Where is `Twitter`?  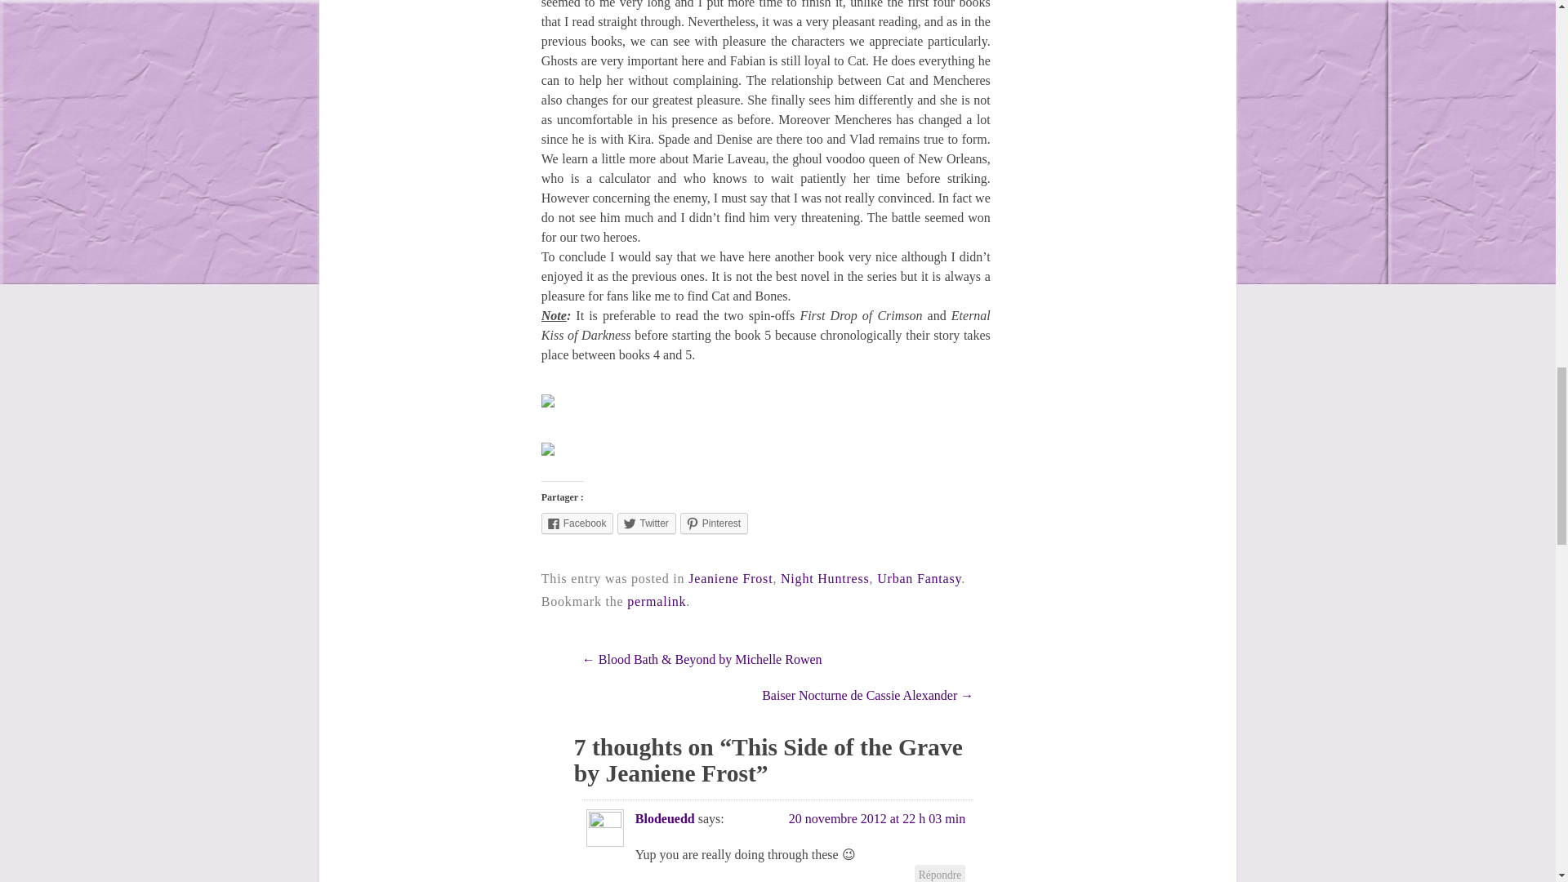 Twitter is located at coordinates (647, 523).